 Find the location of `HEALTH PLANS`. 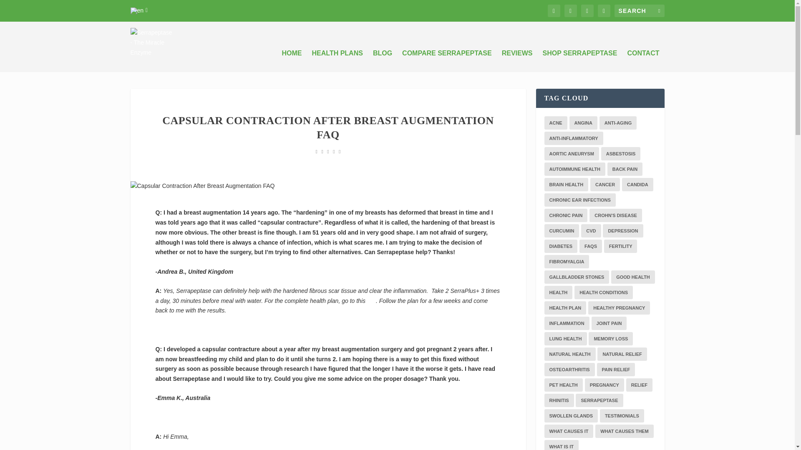

HEALTH PLANS is located at coordinates (337, 64).